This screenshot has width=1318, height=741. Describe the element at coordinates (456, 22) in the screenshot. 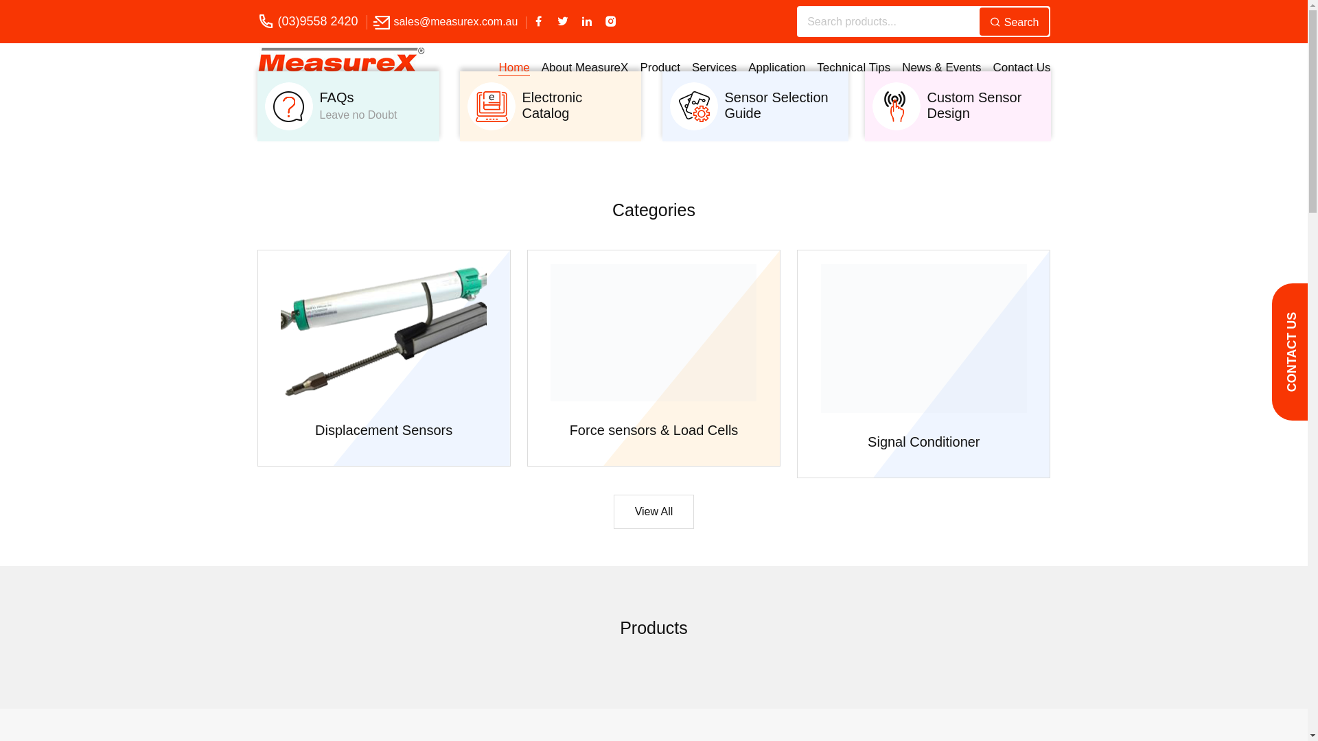

I see `sales@measurex.com.au` at that location.